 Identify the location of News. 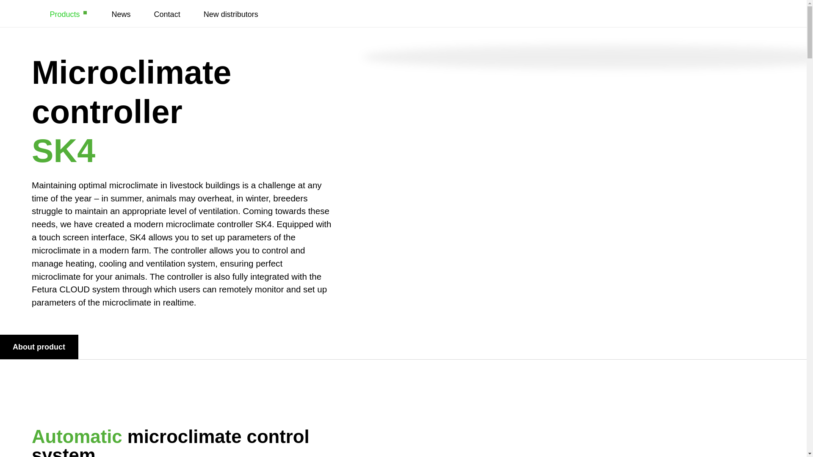
(121, 14).